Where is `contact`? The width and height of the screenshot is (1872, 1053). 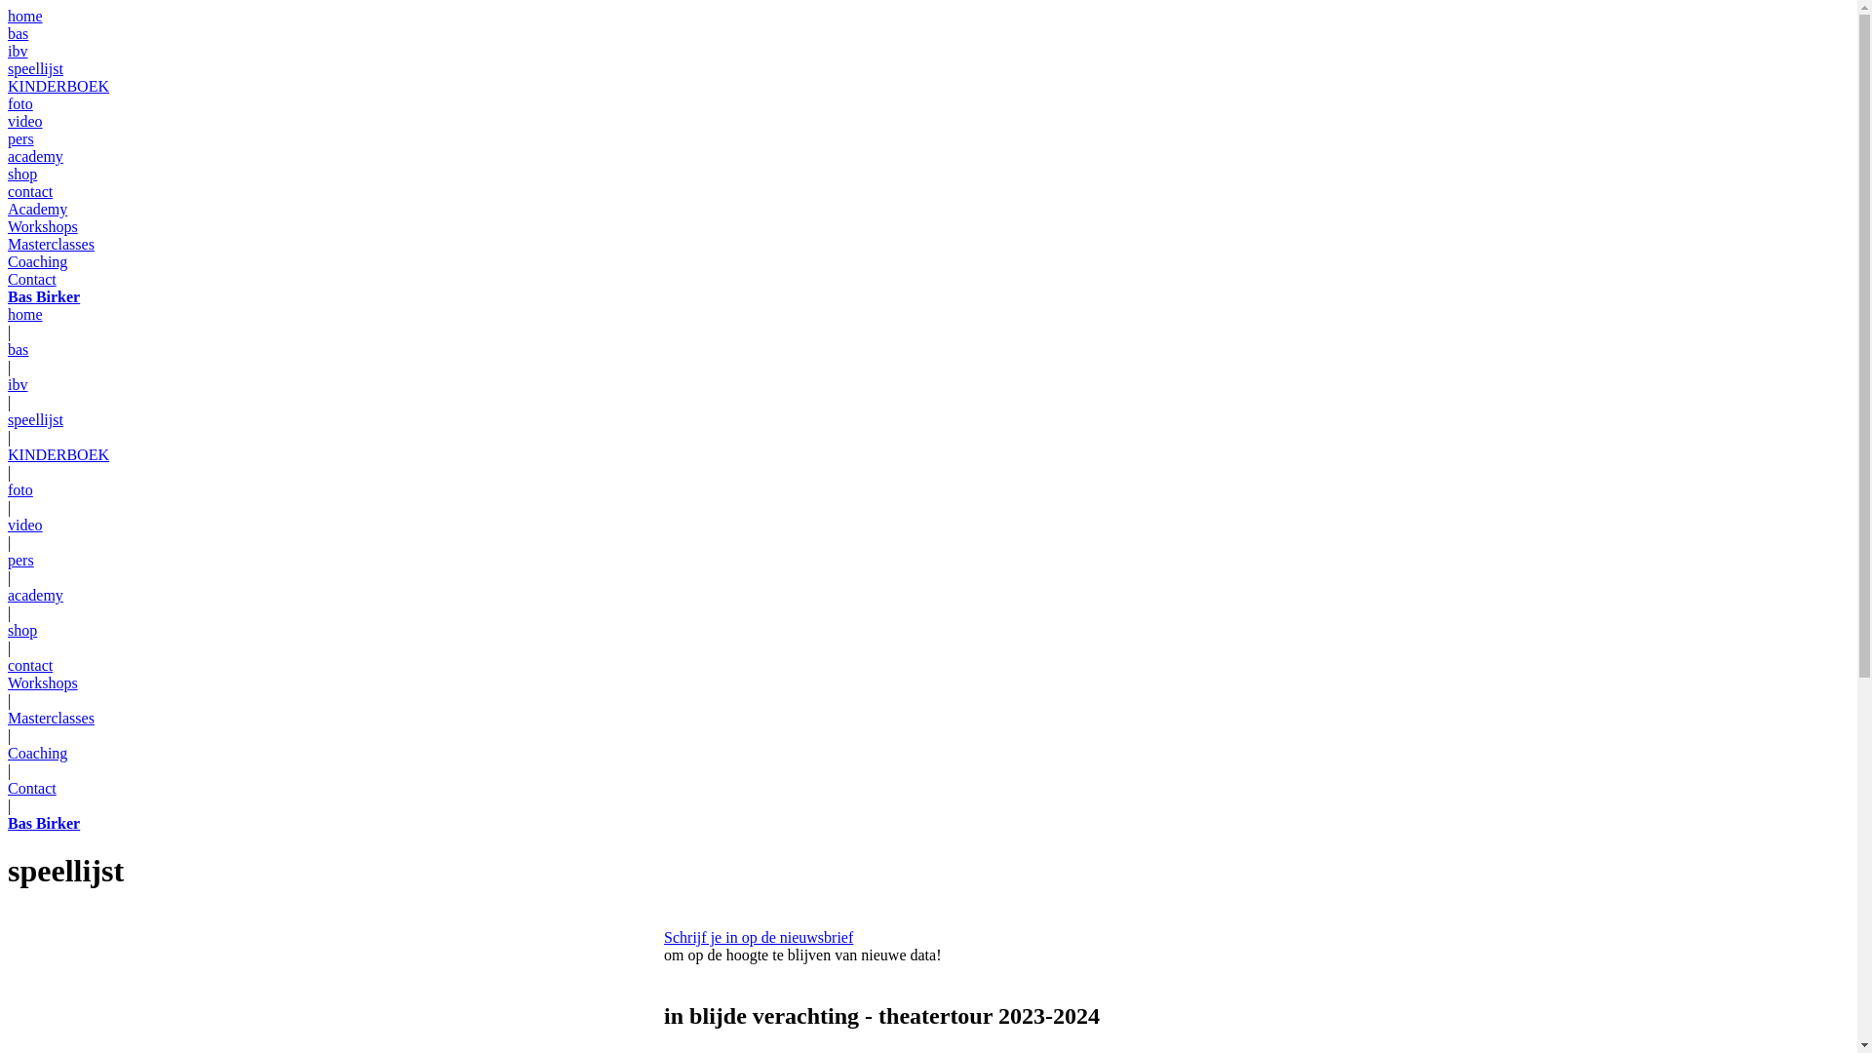
contact is located at coordinates (30, 665).